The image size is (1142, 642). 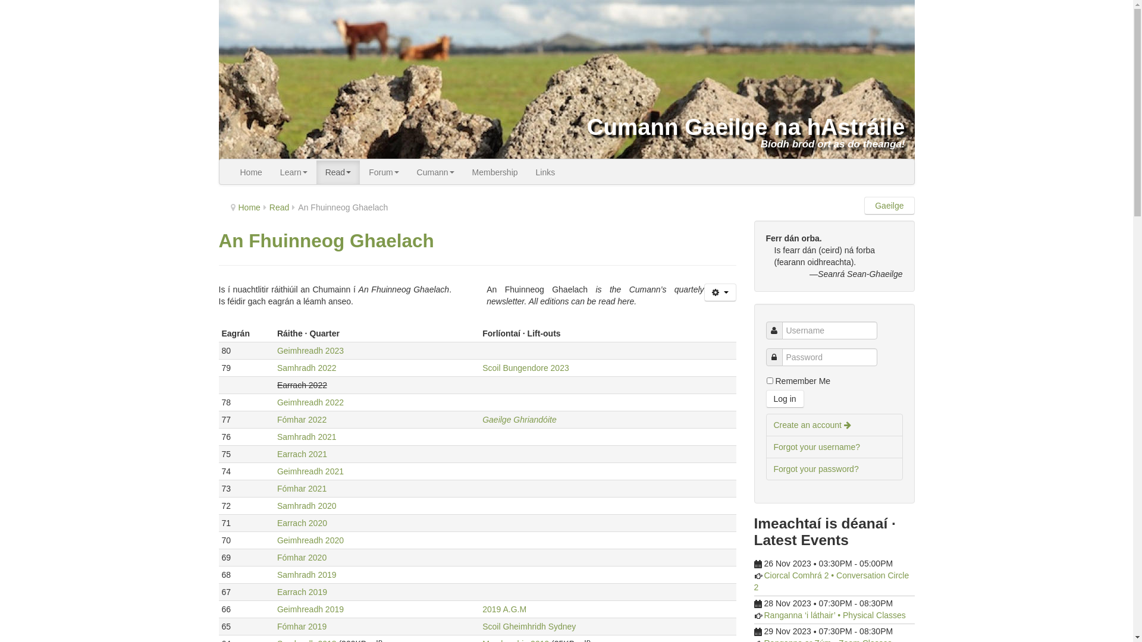 I want to click on Samhradh 2022, so click(x=307, y=368).